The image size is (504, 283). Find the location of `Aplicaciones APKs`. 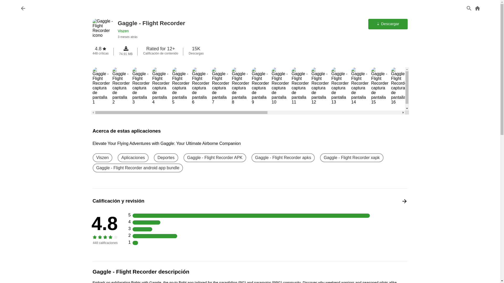

Aplicaciones APKs is located at coordinates (133, 158).